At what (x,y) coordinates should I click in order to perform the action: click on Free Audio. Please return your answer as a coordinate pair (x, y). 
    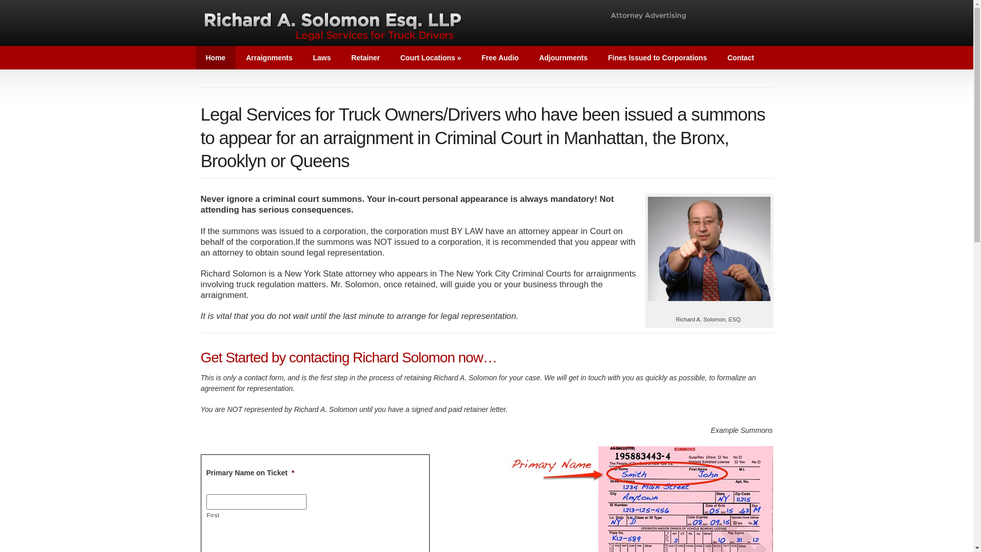
    Looking at the image, I should click on (501, 58).